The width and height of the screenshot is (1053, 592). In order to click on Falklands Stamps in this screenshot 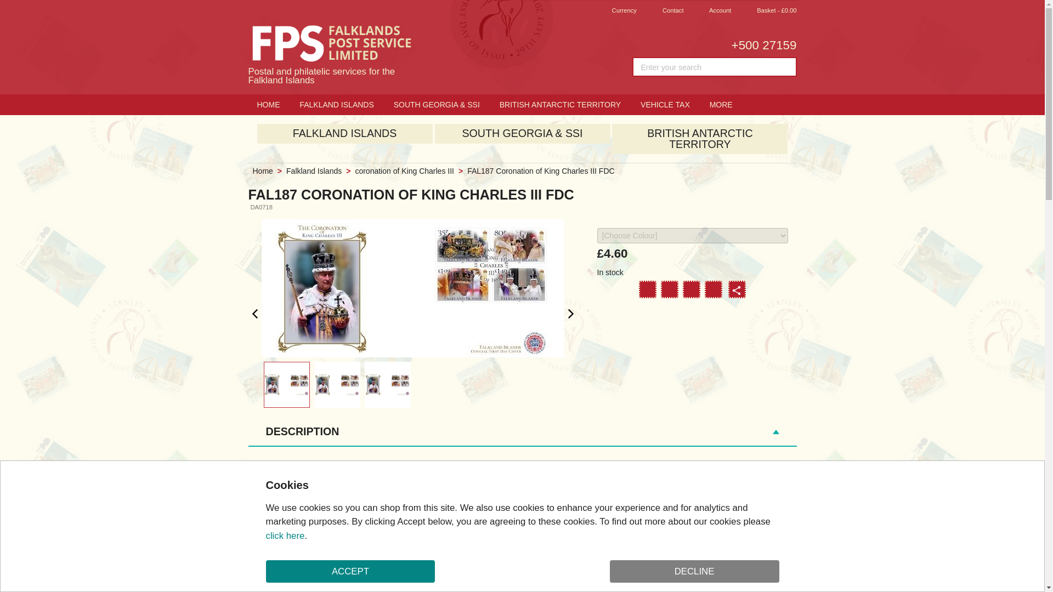, I will do `click(736, 290)`.